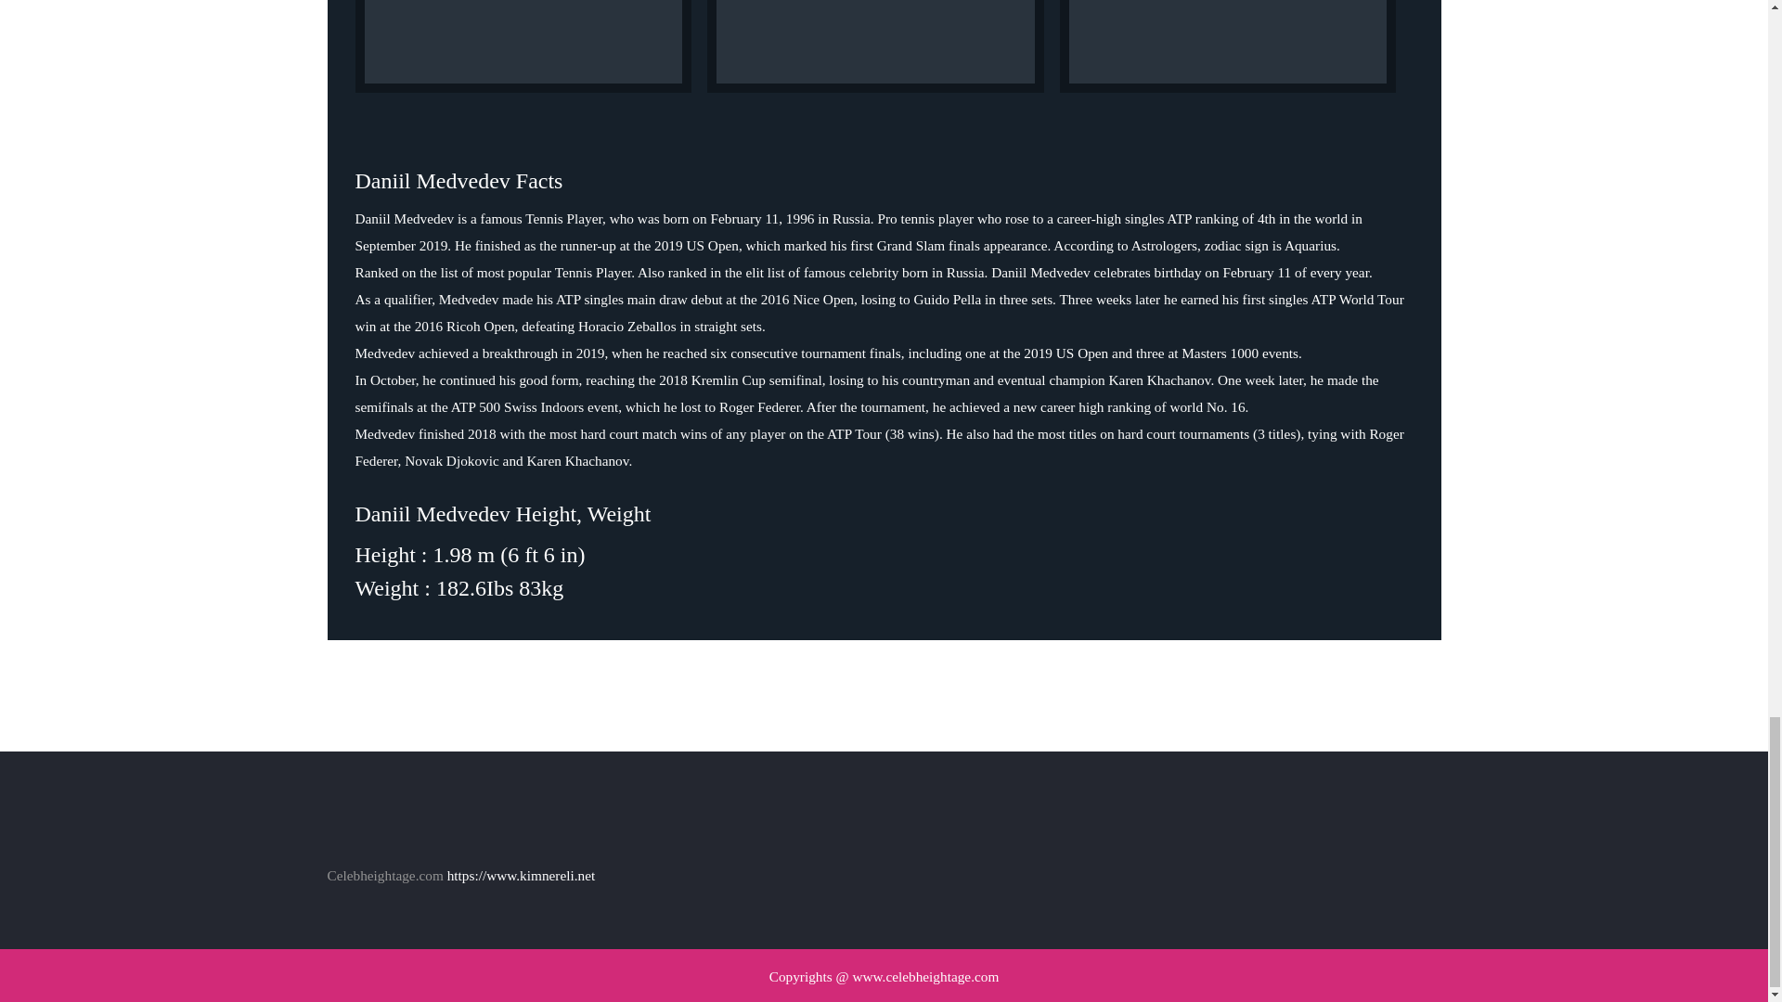  I want to click on Medvedev Daniil6, so click(1229, 46).